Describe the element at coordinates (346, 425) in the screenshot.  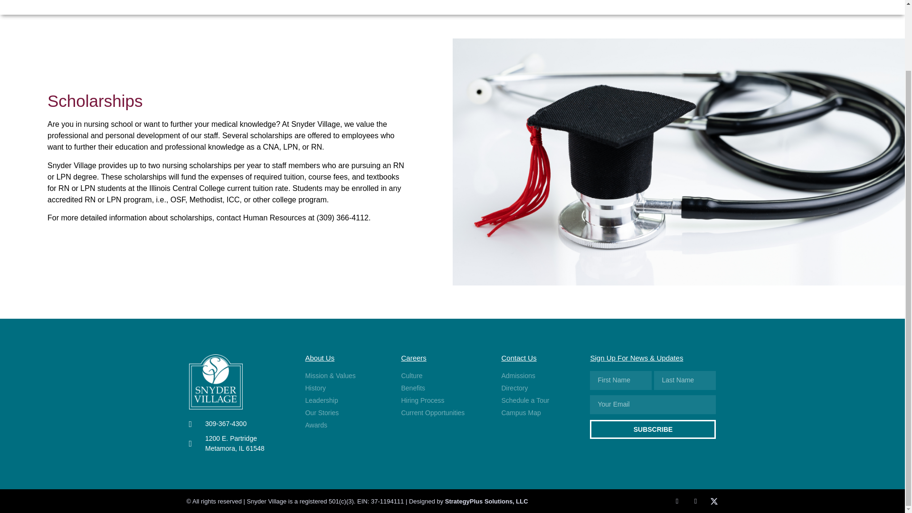
I see `Benefits` at that location.